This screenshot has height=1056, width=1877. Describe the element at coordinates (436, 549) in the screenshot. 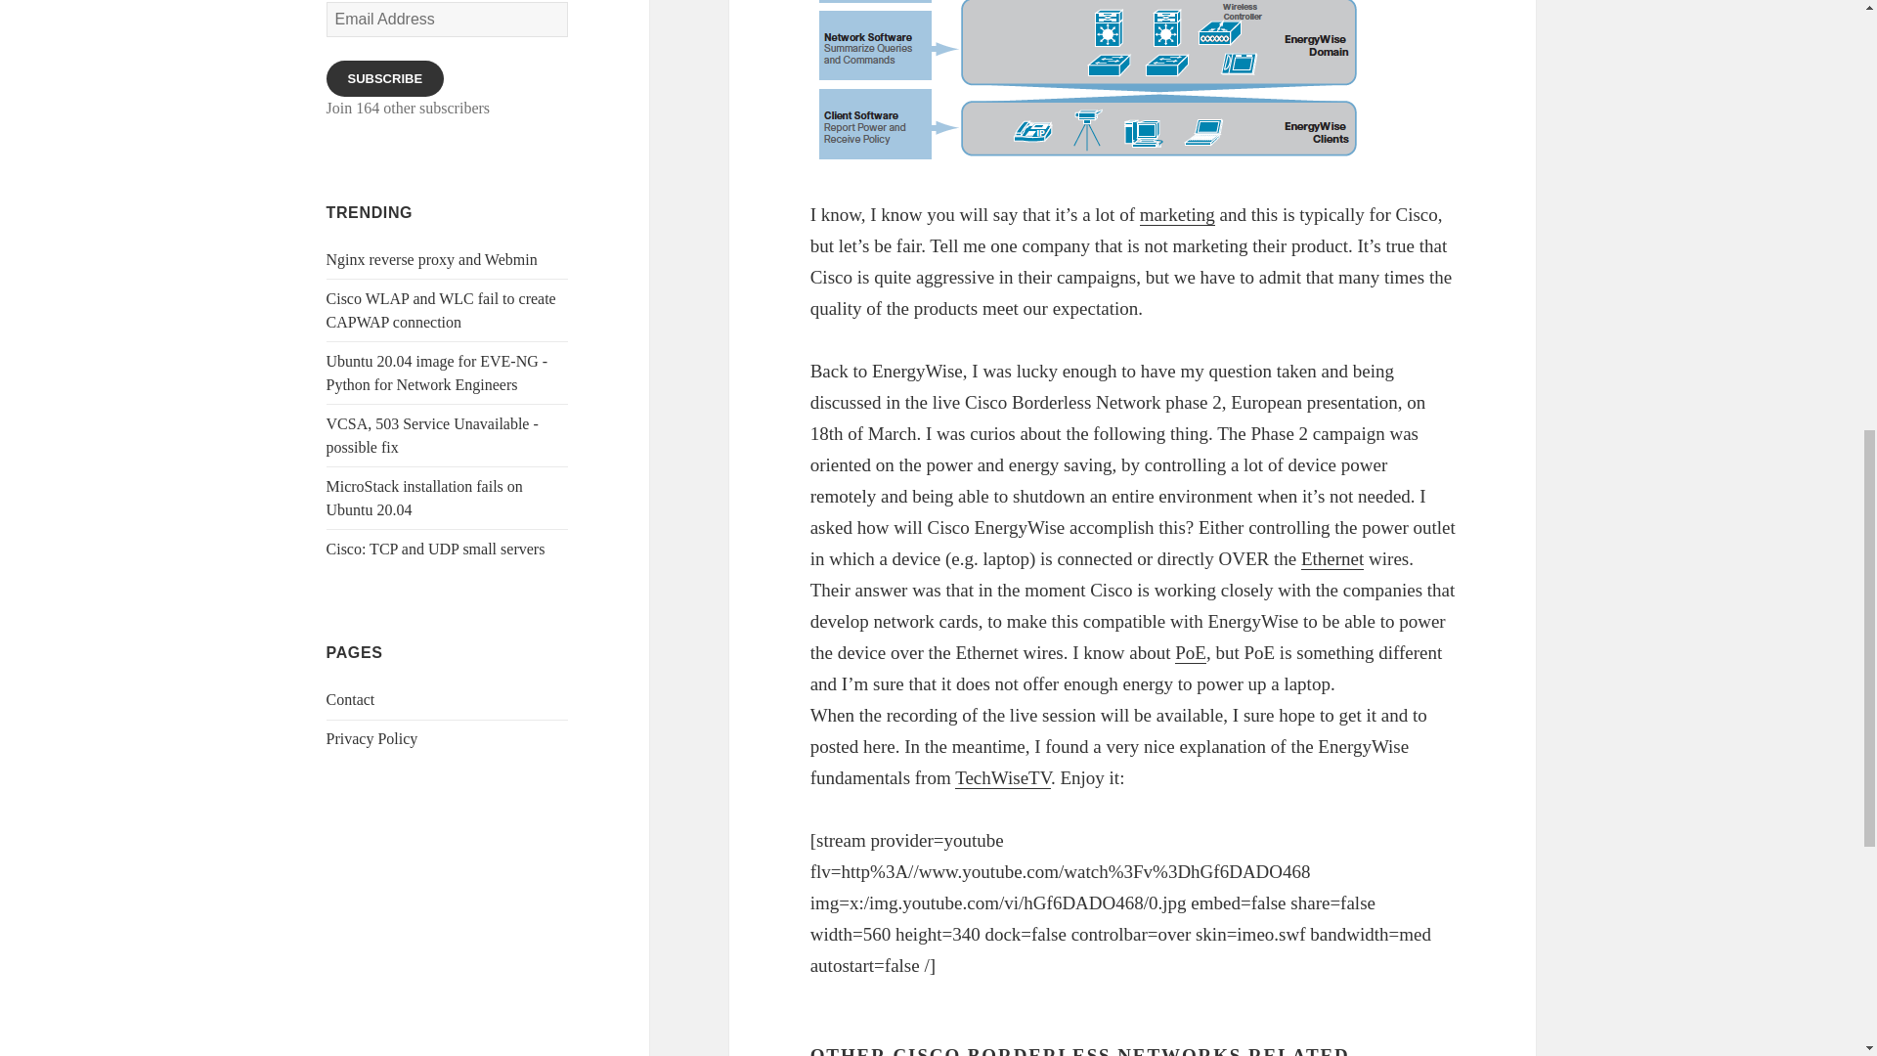

I see `Cisco: TCP and UDP small servers` at that location.